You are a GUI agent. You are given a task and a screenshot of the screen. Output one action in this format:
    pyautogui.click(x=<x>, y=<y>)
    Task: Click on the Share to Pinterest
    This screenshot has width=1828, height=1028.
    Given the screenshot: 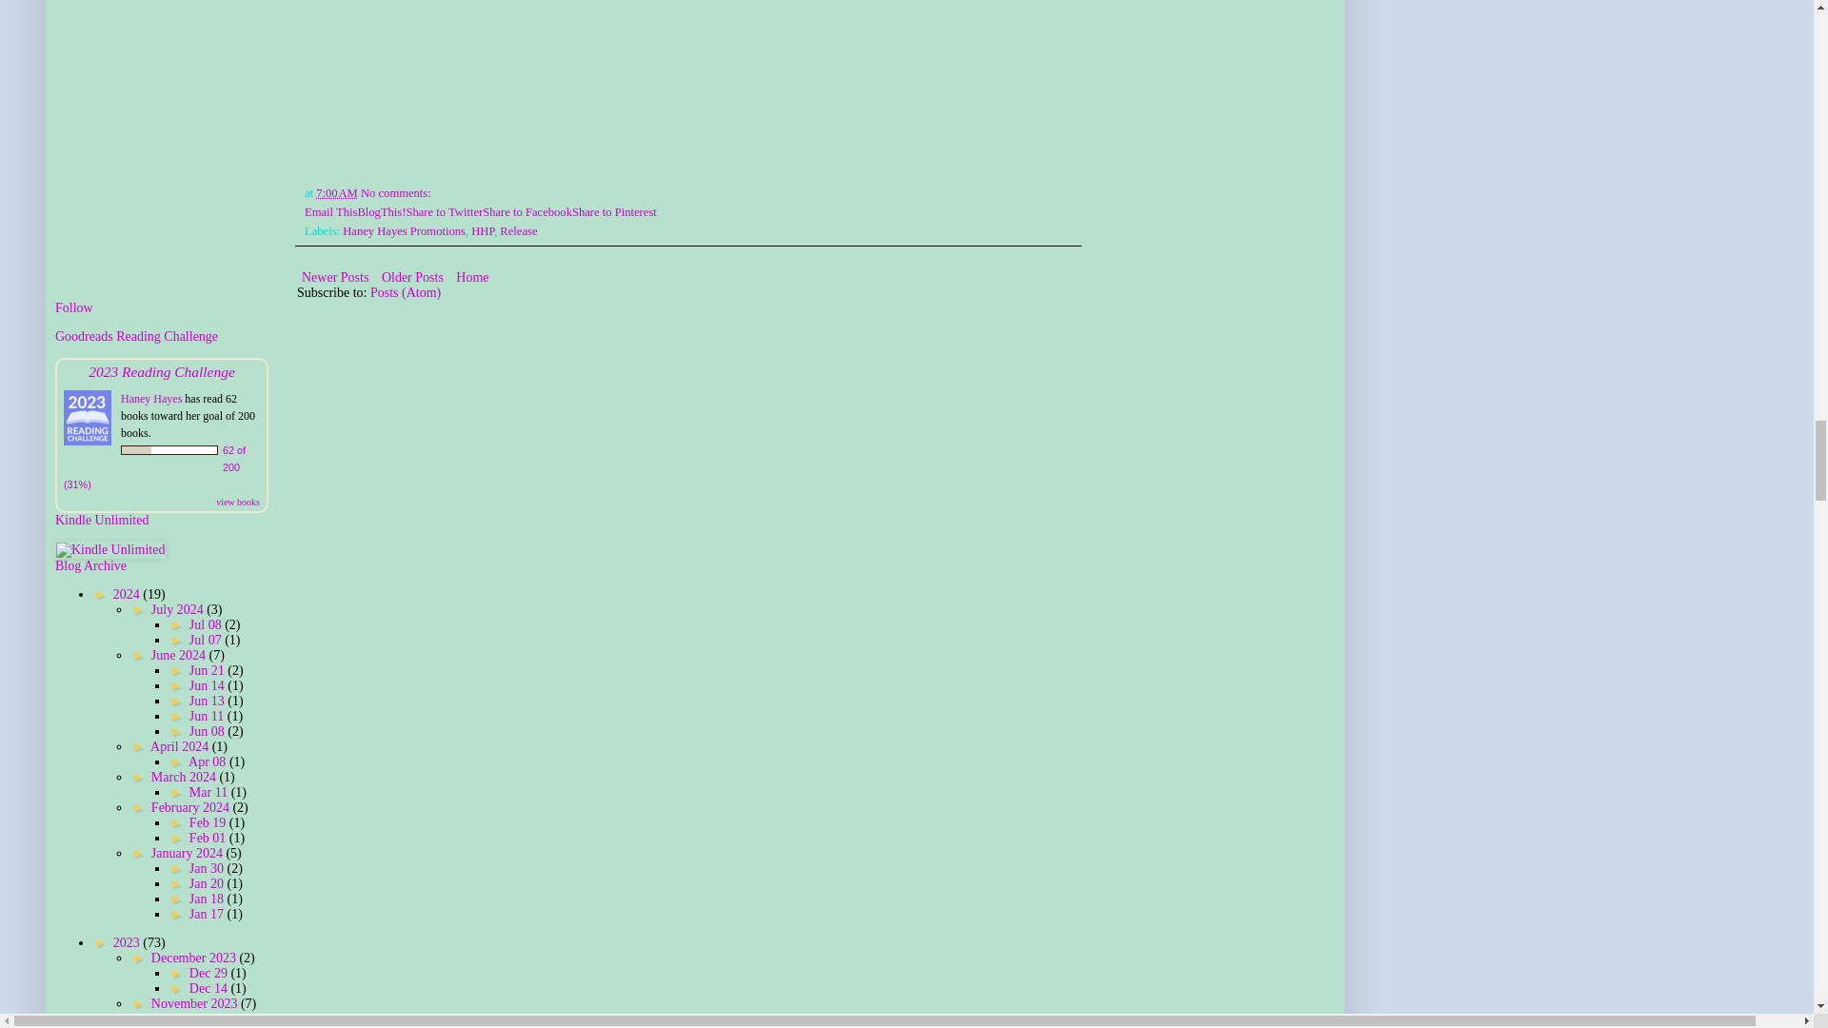 What is the action you would take?
    pyautogui.click(x=613, y=212)
    